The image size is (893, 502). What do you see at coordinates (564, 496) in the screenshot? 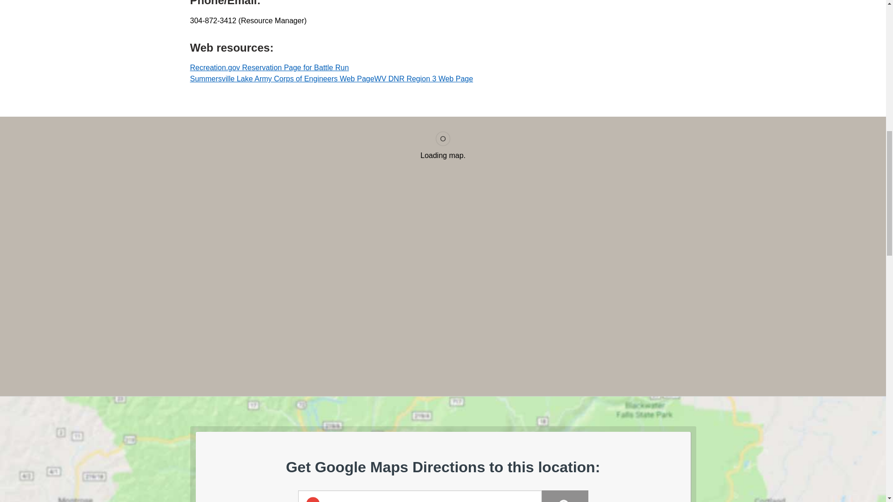
I see `Get Directions` at bounding box center [564, 496].